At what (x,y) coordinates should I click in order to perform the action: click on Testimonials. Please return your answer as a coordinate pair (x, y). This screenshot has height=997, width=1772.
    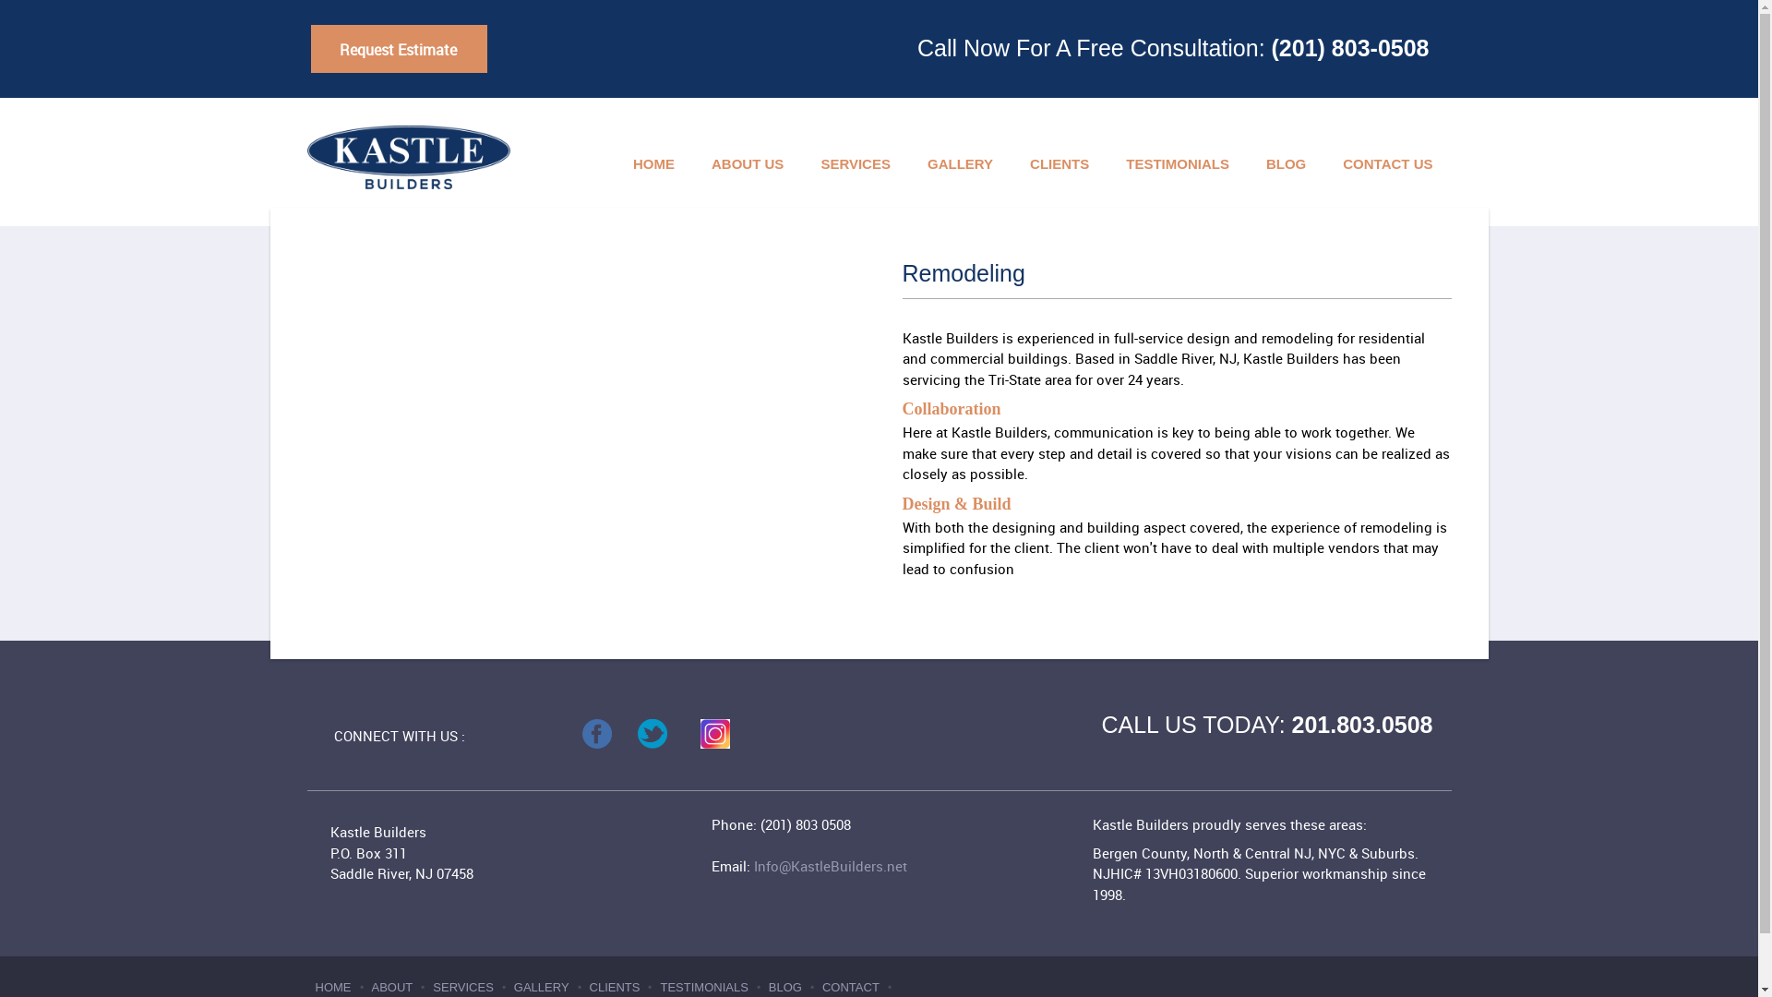
    Looking at the image, I should click on (1178, 166).